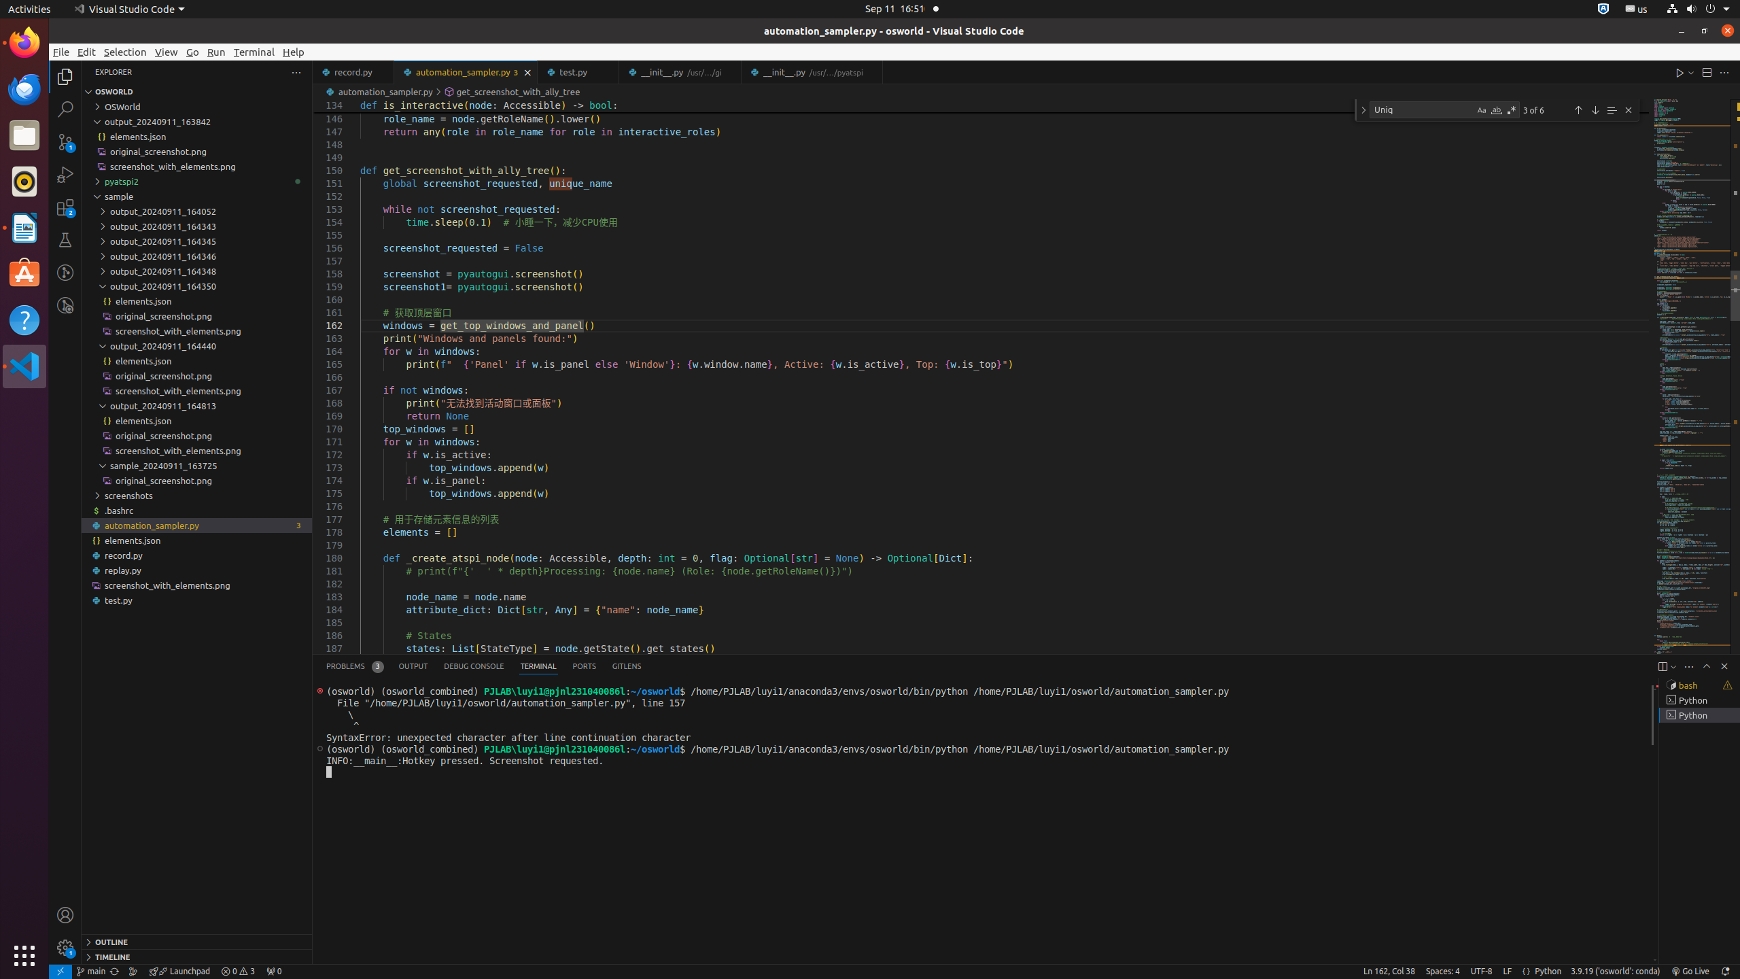 This screenshot has width=1740, height=979. Describe the element at coordinates (1691, 72) in the screenshot. I see `Run or Debug...` at that location.